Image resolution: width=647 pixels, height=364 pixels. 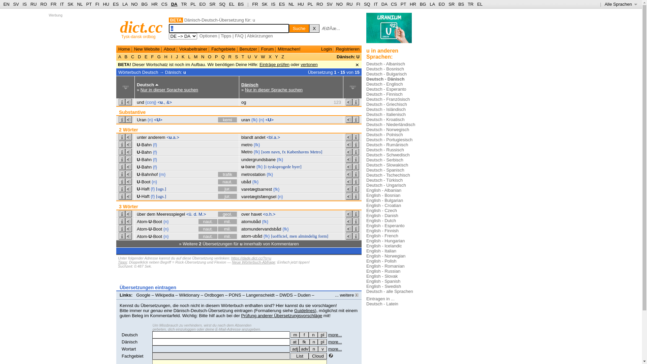 What do you see at coordinates (239, 36) in the screenshot?
I see `FAQ` at bounding box center [239, 36].